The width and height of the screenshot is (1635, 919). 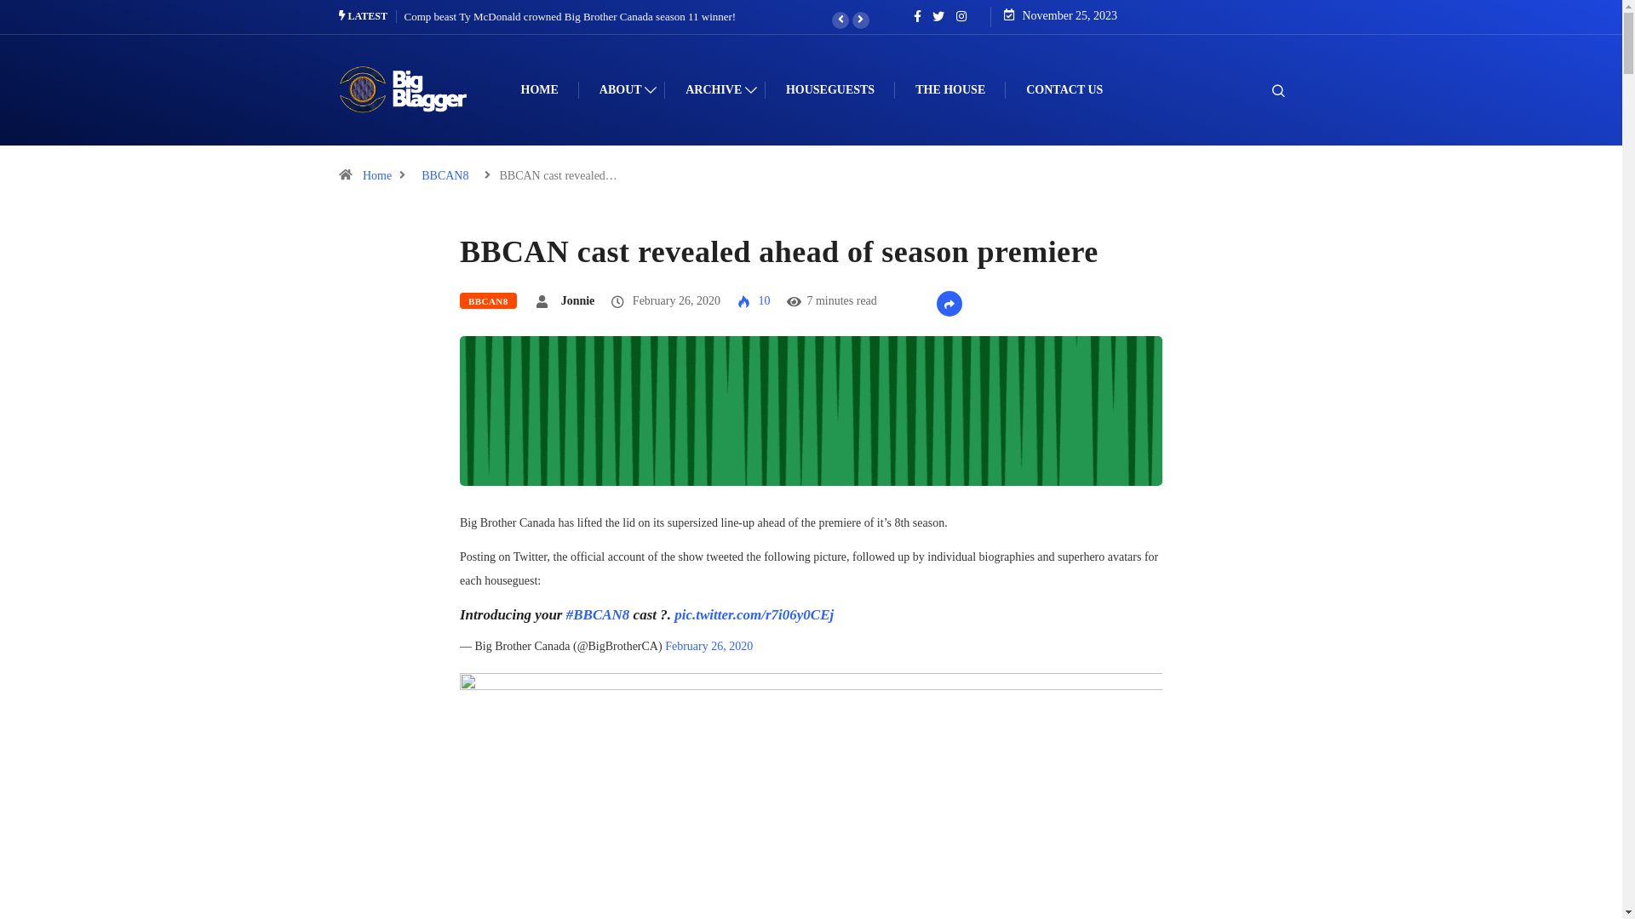 What do you see at coordinates (578, 301) in the screenshot?
I see `Jonnie` at bounding box center [578, 301].